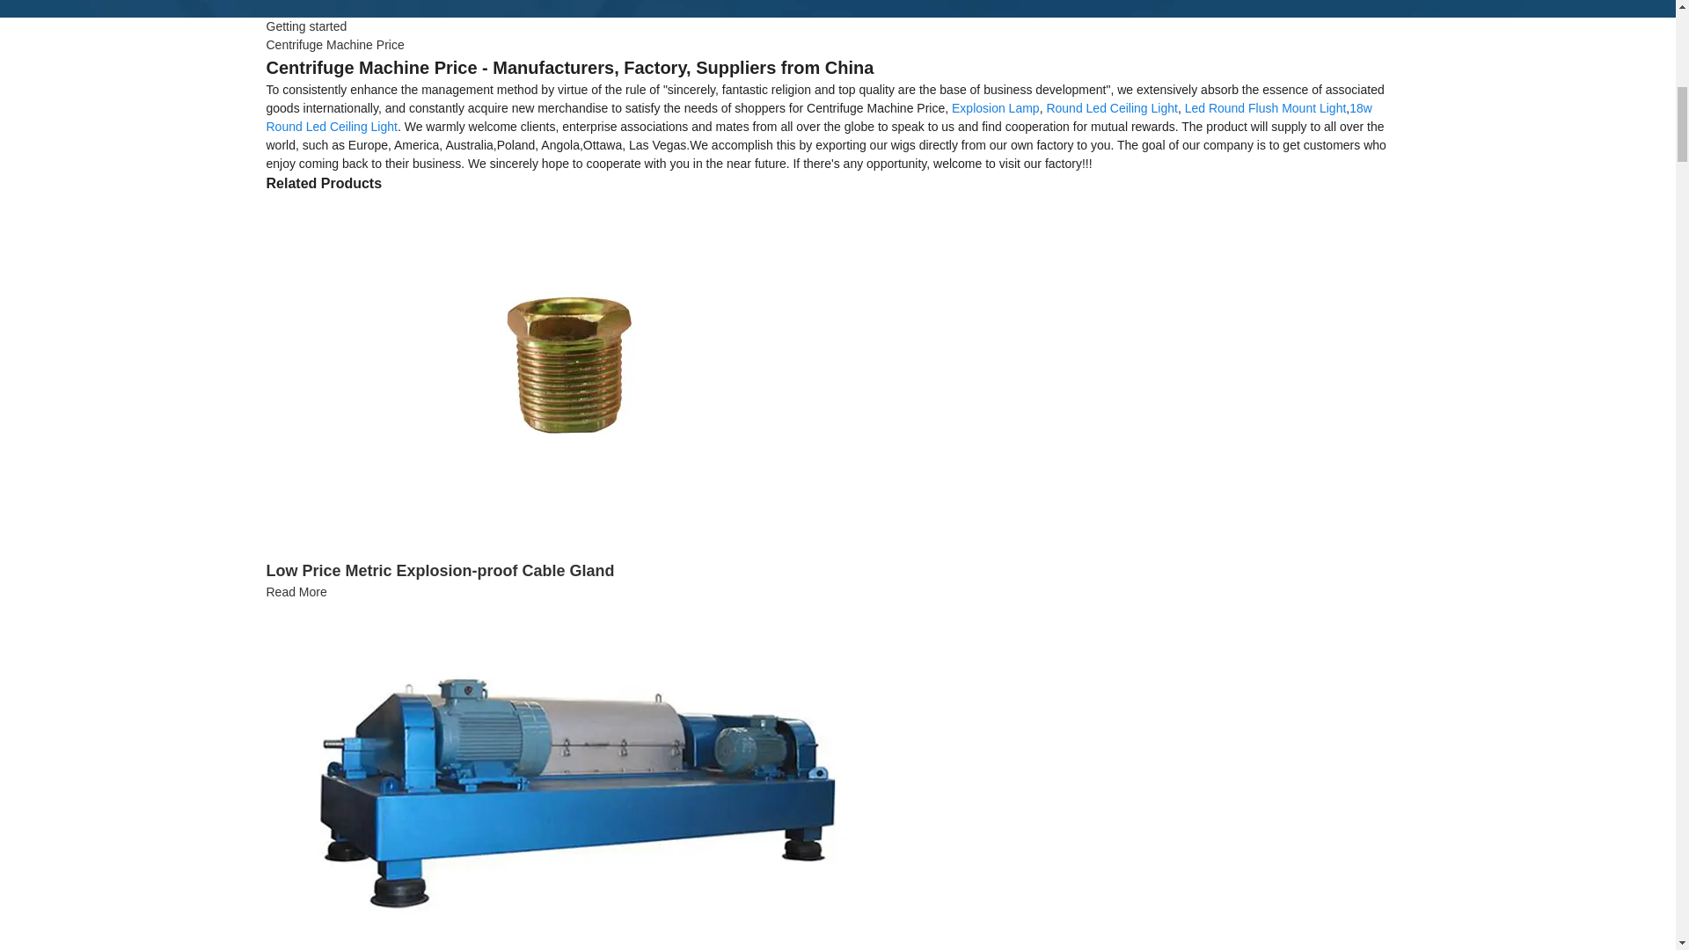 This screenshot has height=950, width=1689. I want to click on Read More, so click(296, 592).